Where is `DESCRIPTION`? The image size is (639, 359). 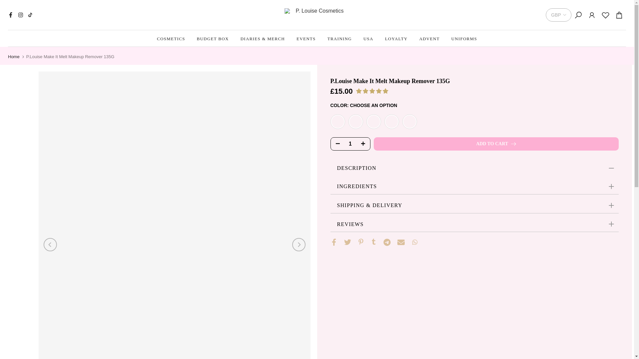
DESCRIPTION is located at coordinates (474, 168).